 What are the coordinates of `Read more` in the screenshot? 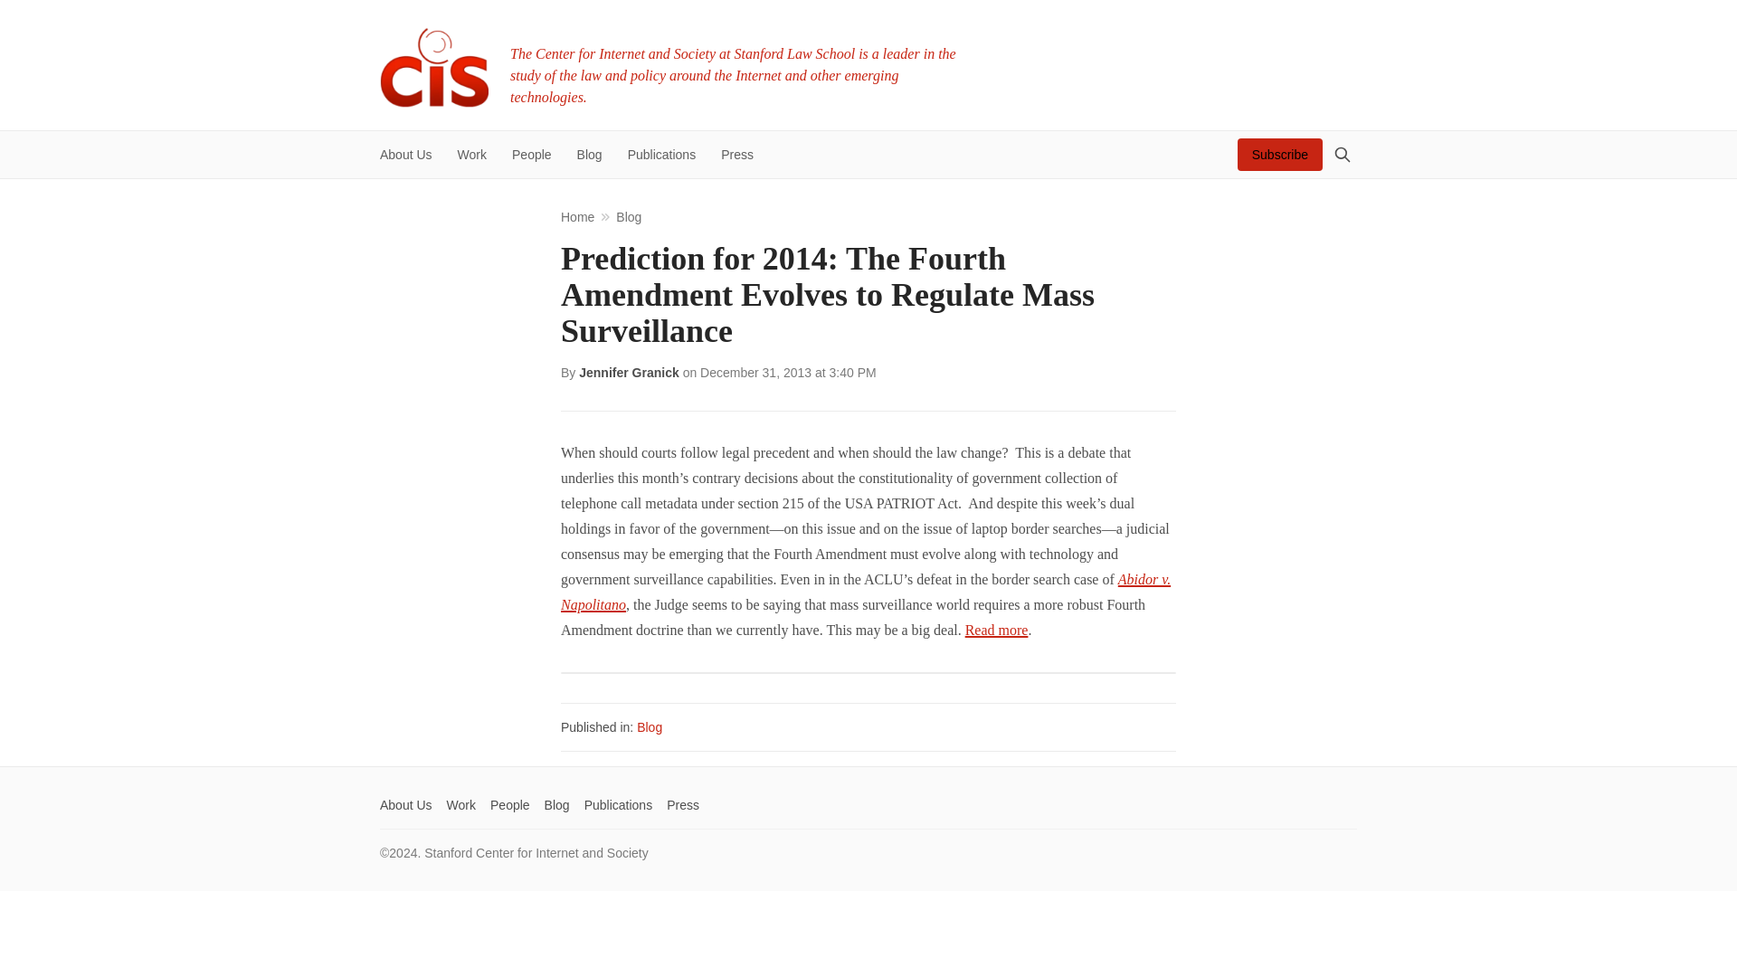 It's located at (997, 630).